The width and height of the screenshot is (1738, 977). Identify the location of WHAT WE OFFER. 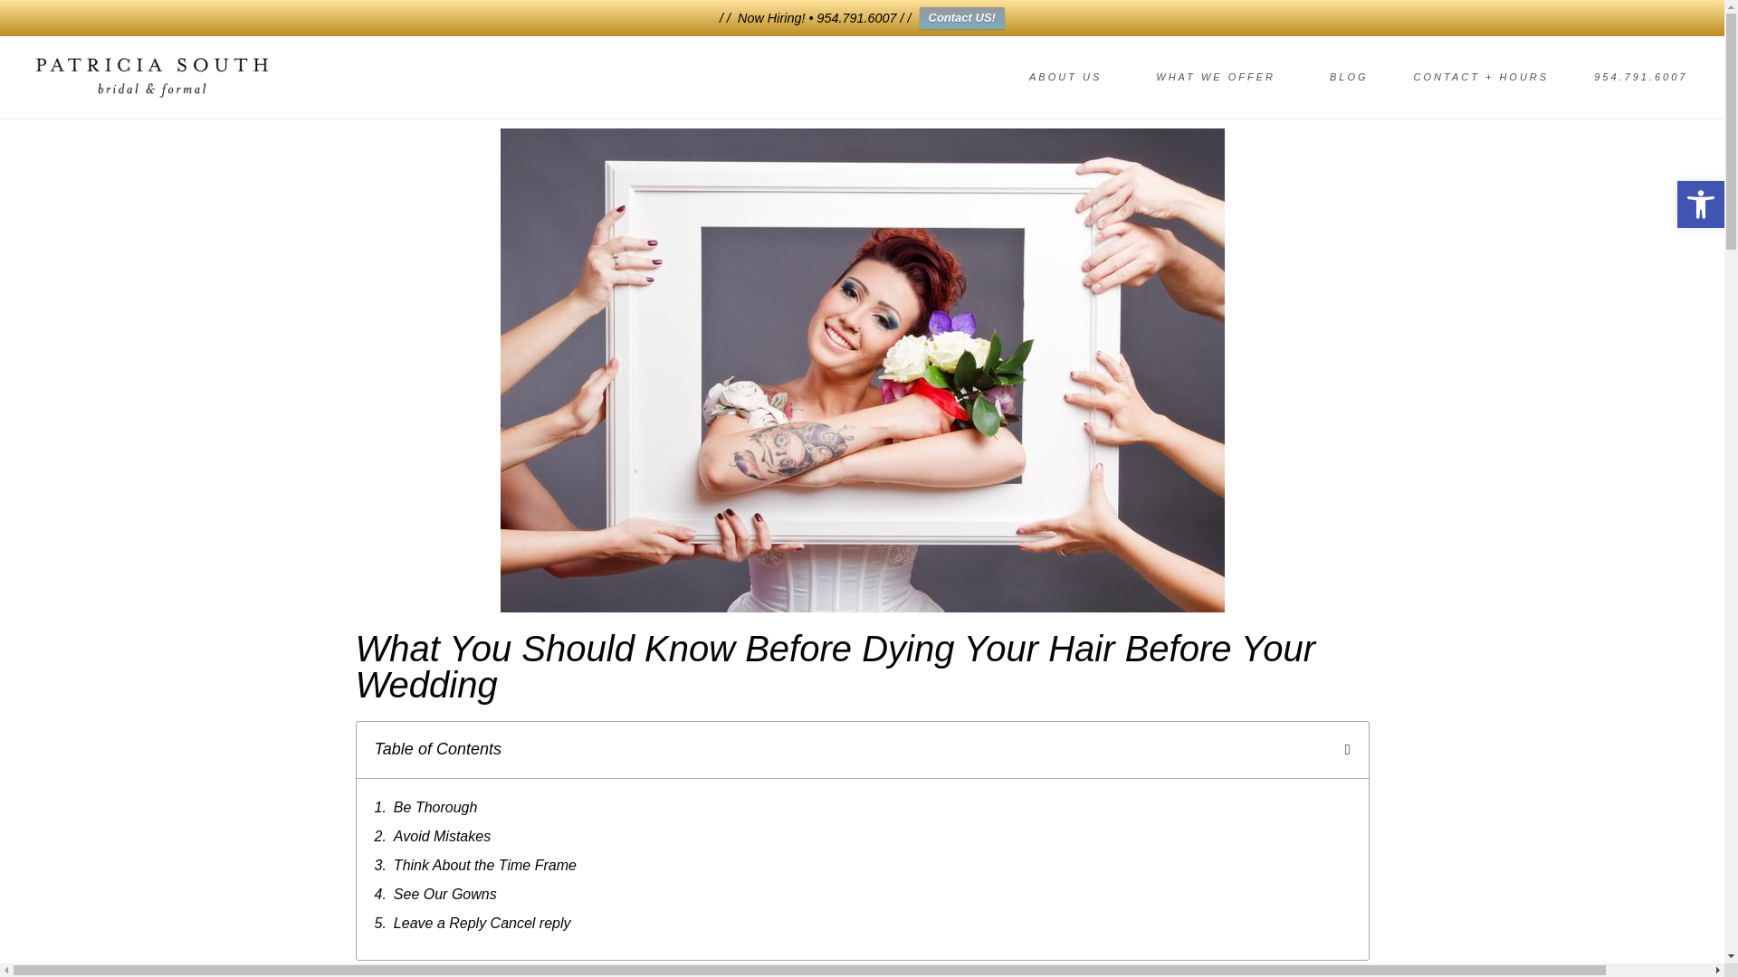
(1219, 78).